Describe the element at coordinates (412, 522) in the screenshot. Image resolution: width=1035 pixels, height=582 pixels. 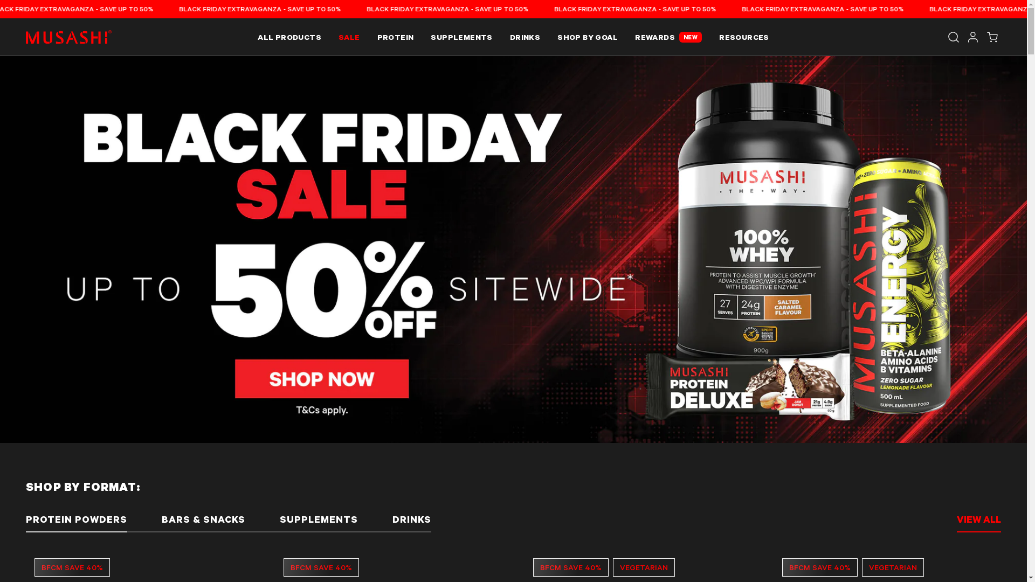
I see `DRINKS` at that location.